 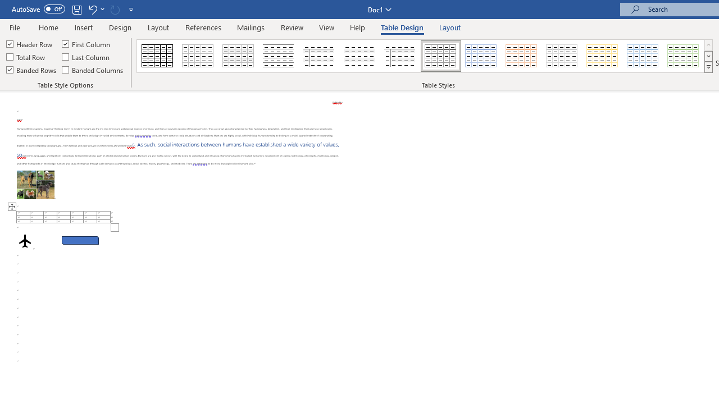 What do you see at coordinates (450, 27) in the screenshot?
I see `Layout` at bounding box center [450, 27].